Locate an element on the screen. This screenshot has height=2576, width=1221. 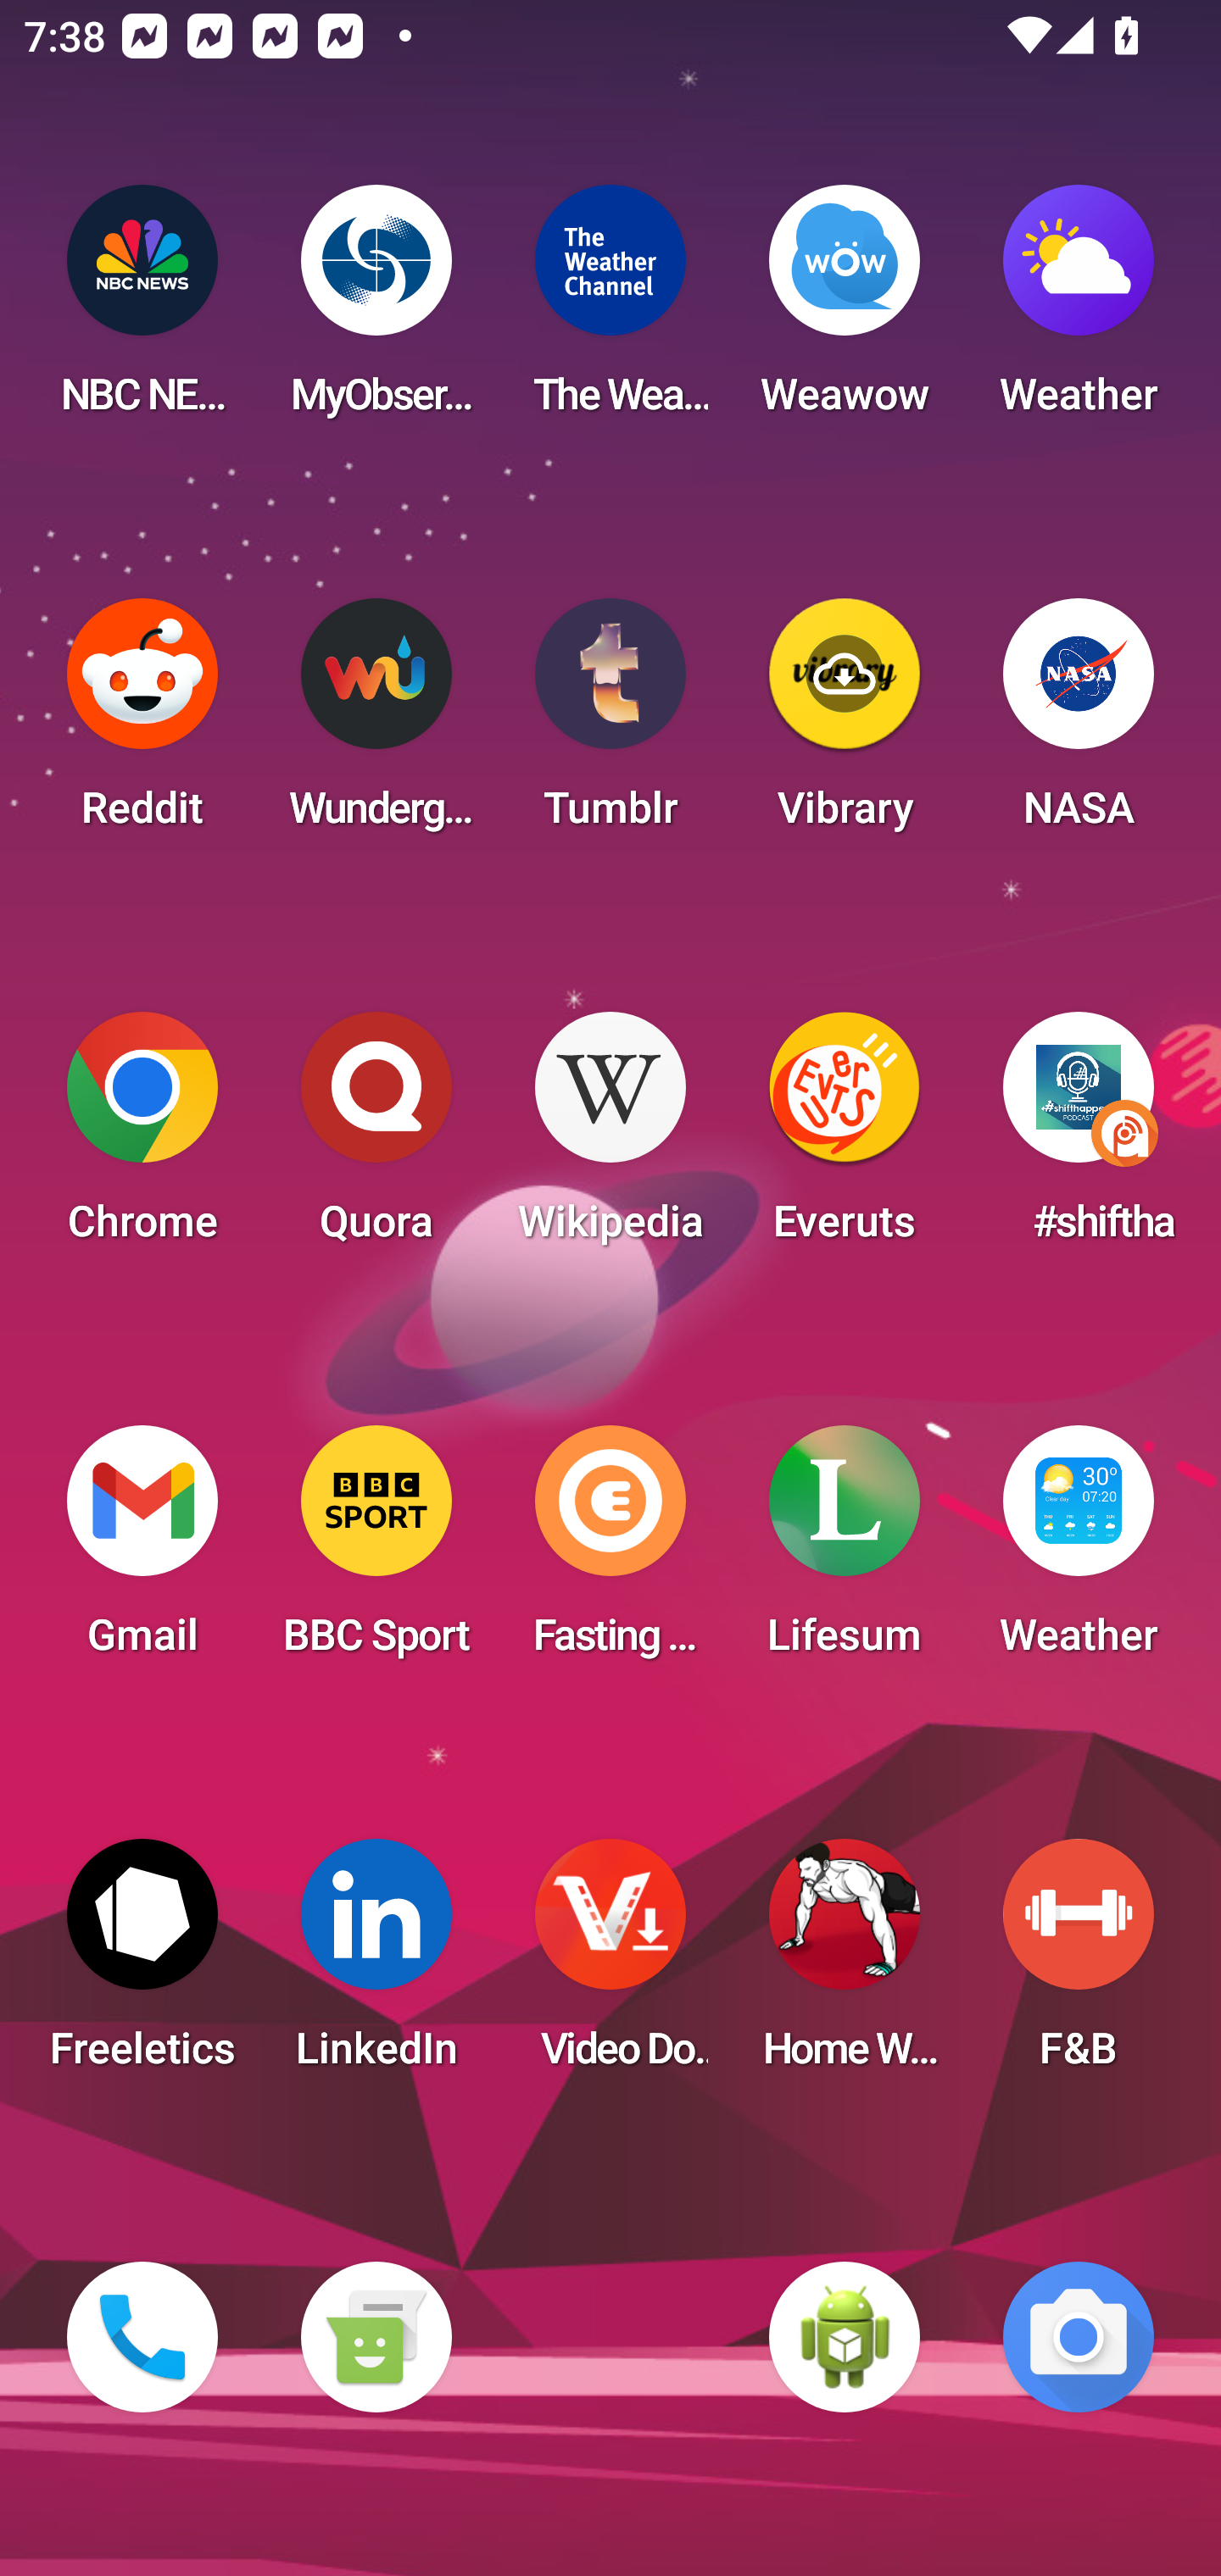
Gmail is located at coordinates (142, 1551).